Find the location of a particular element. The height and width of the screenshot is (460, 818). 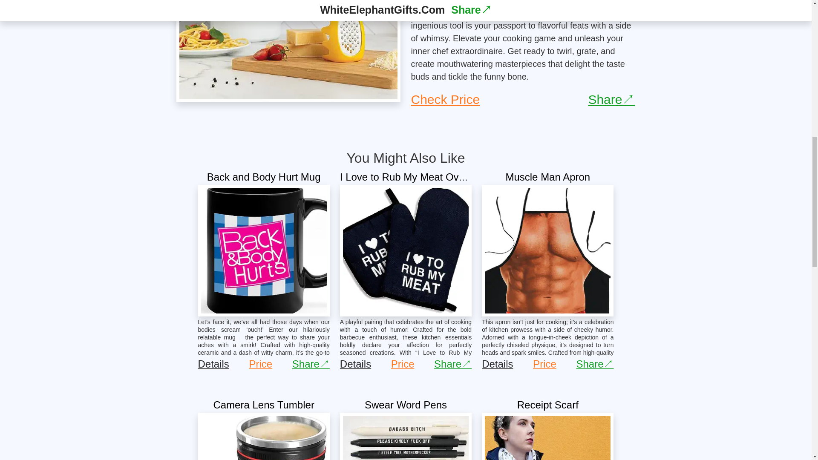

Details is located at coordinates (355, 364).